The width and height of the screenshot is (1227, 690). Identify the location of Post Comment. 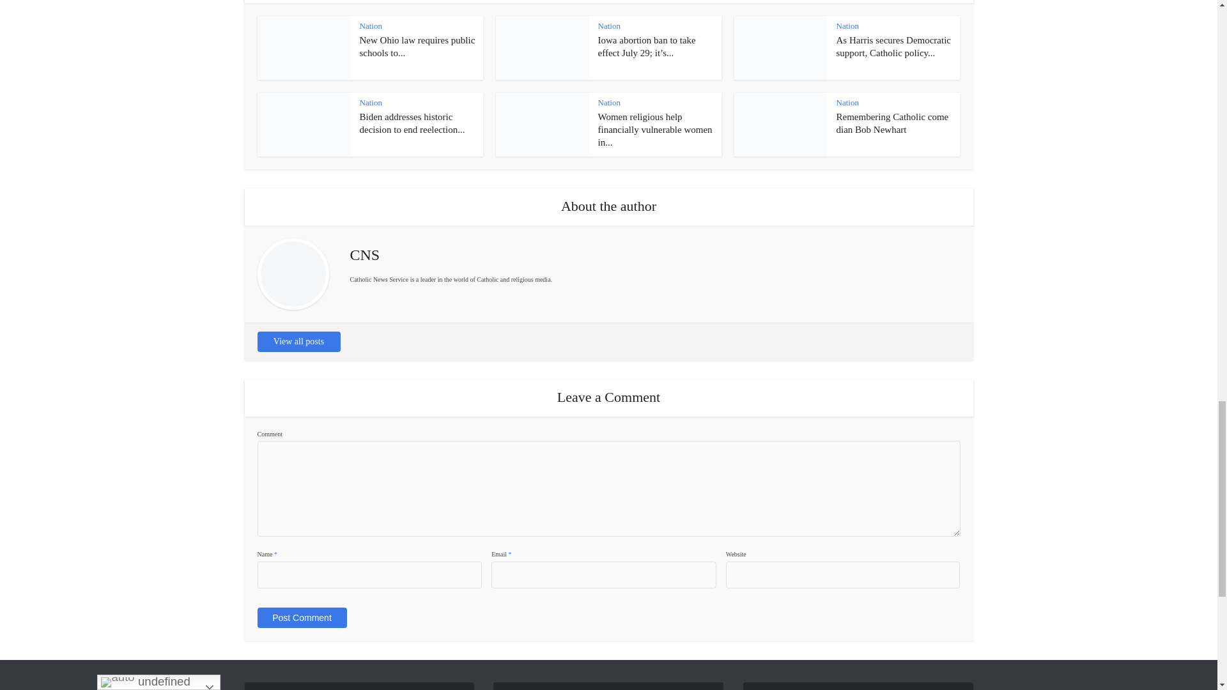
(301, 617).